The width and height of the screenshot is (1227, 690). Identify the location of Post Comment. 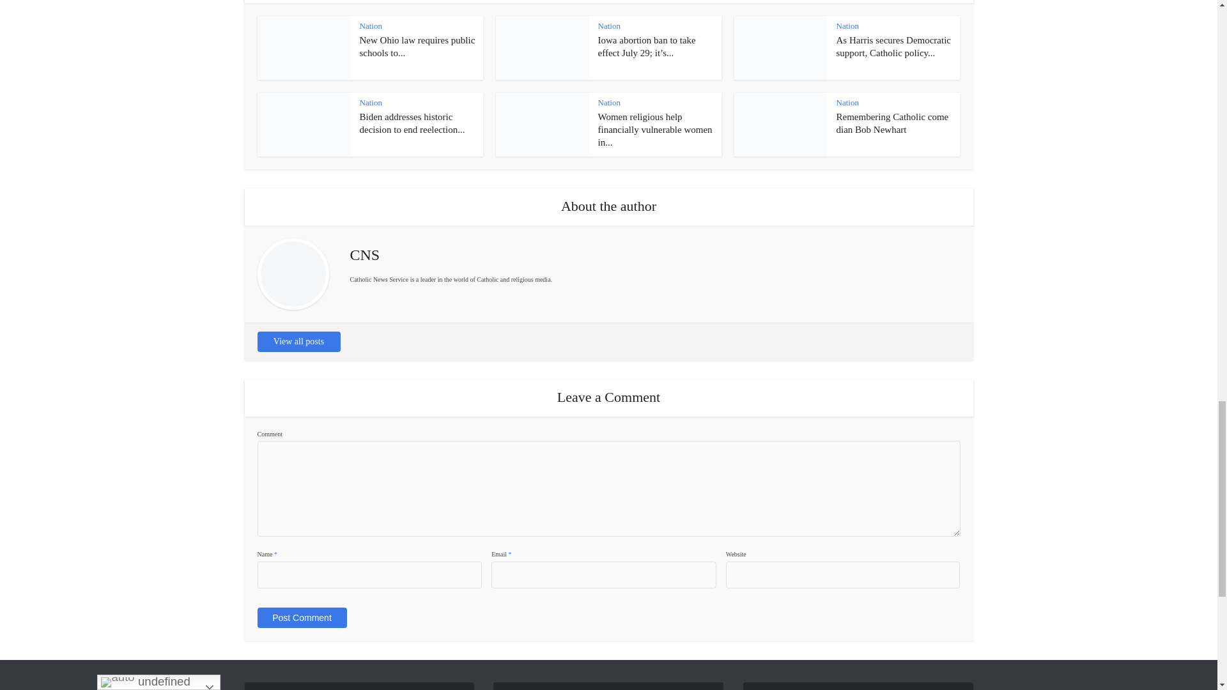
(301, 617).